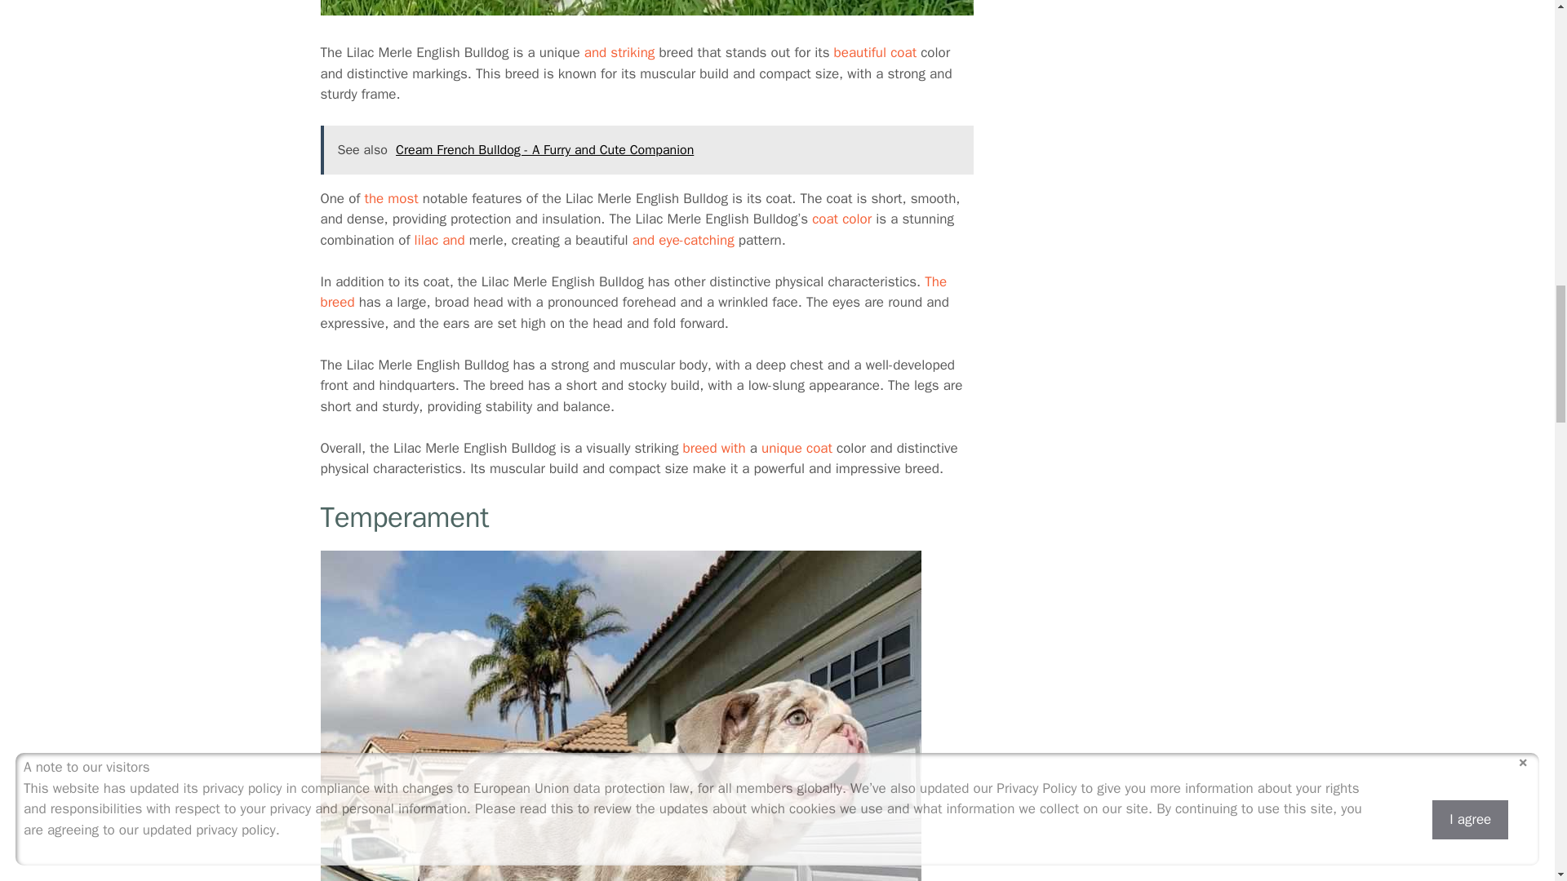 Image resolution: width=1567 pixels, height=881 pixels. I want to click on and eye-catching, so click(684, 240).